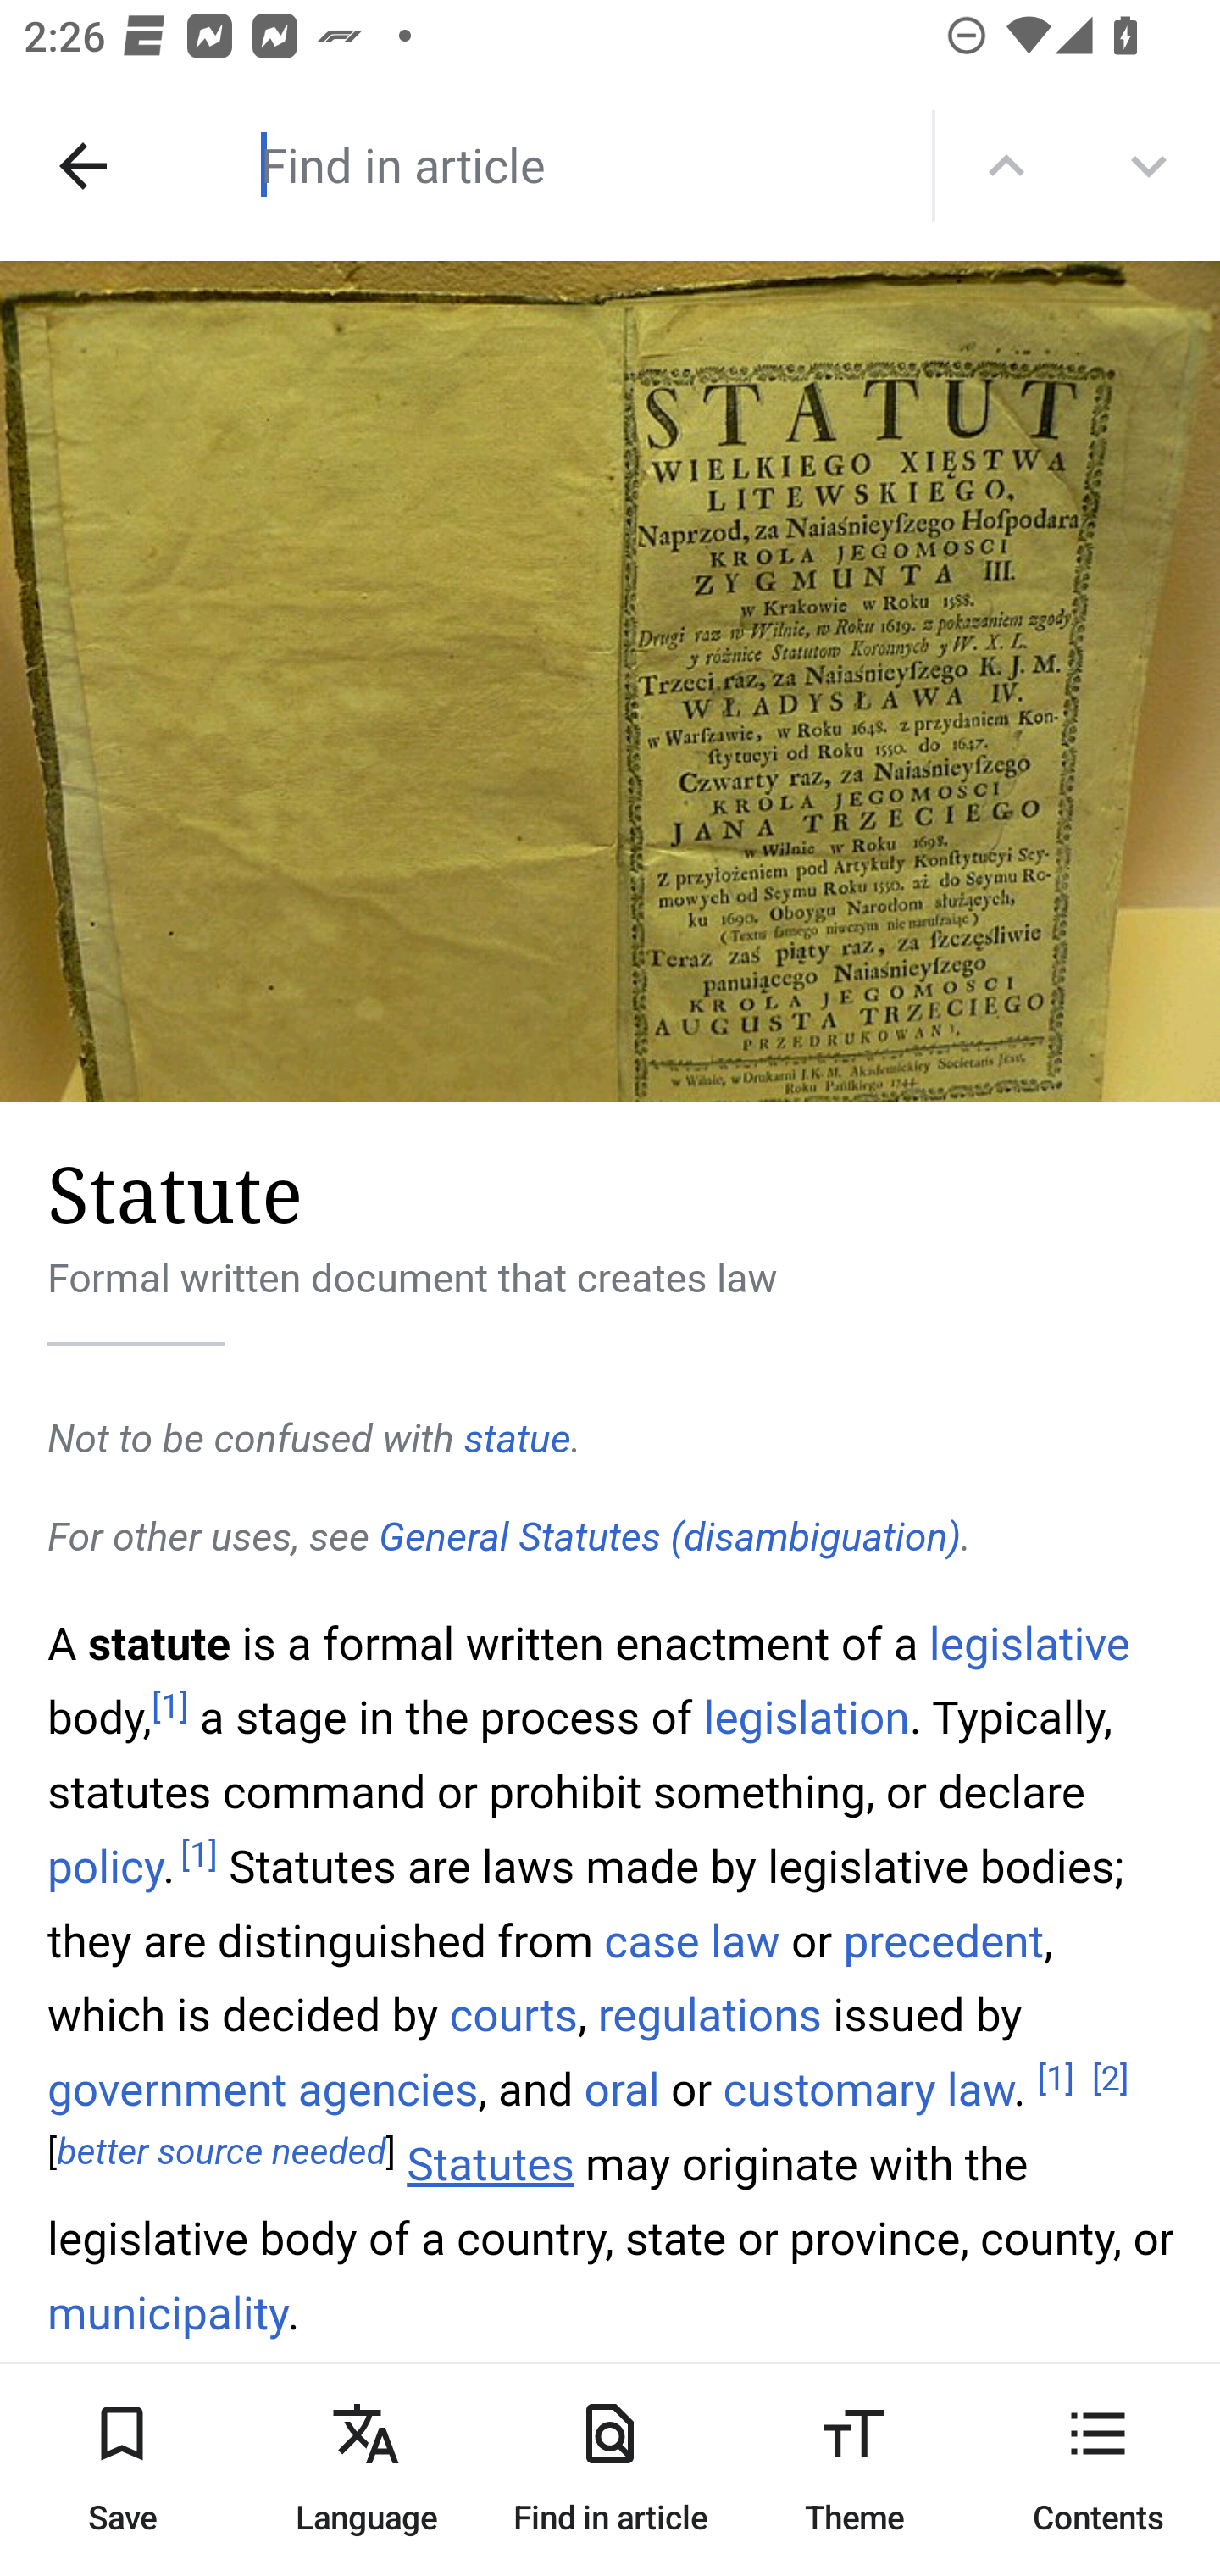  I want to click on customary law, so click(868, 2091).